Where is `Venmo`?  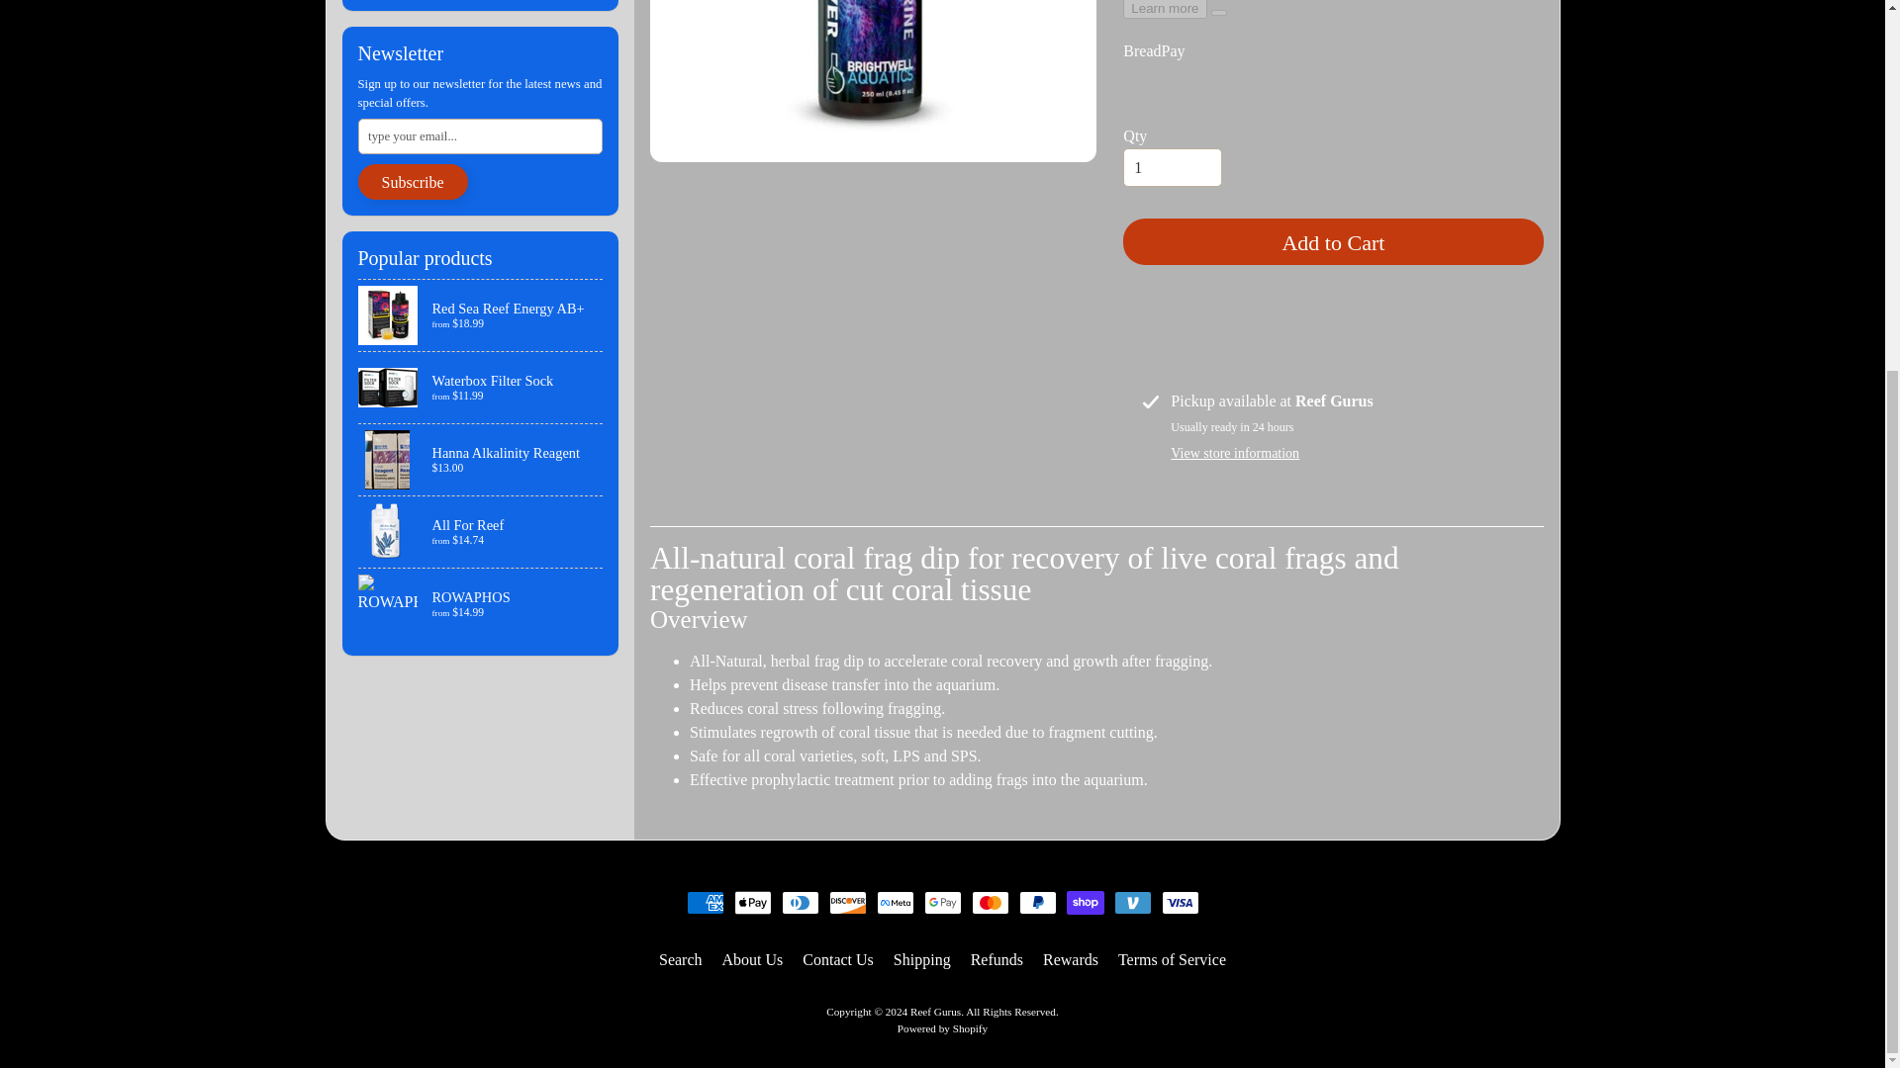
Venmo is located at coordinates (1132, 902).